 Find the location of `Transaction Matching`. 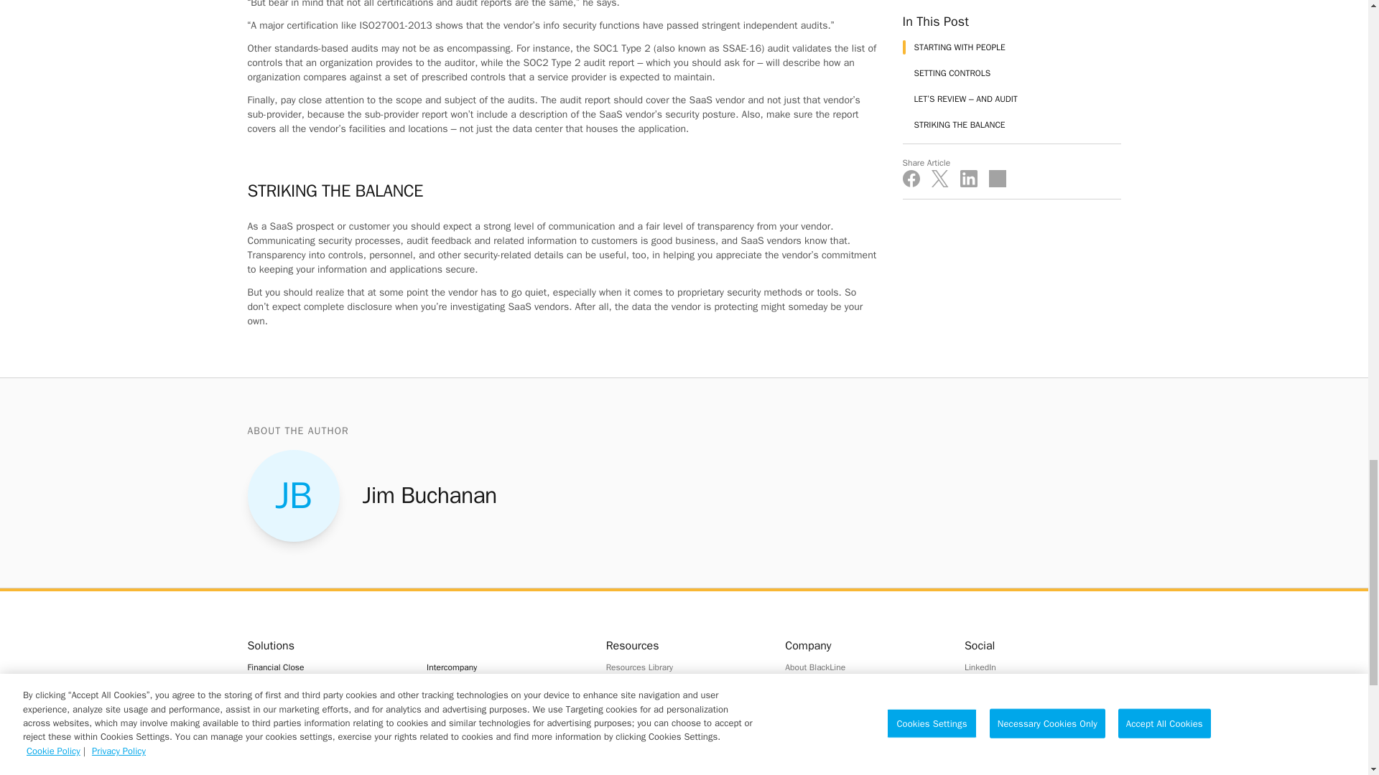

Transaction Matching is located at coordinates (325, 771).